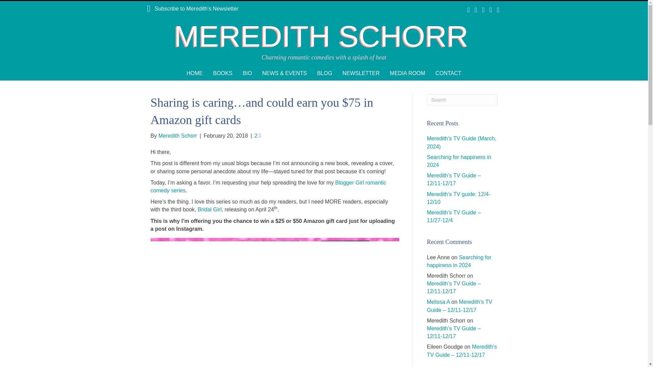 The image size is (653, 367). I want to click on Blogger Girl romantic comedy series, so click(268, 187).